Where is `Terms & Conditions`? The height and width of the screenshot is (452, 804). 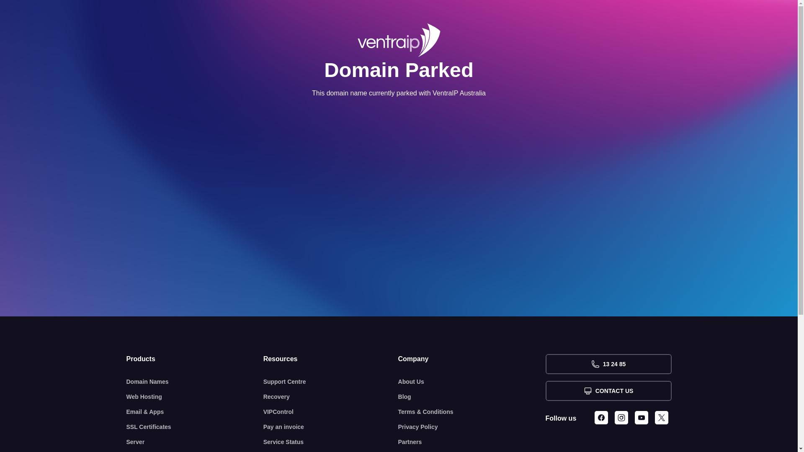
Terms & Conditions is located at coordinates (472, 412).